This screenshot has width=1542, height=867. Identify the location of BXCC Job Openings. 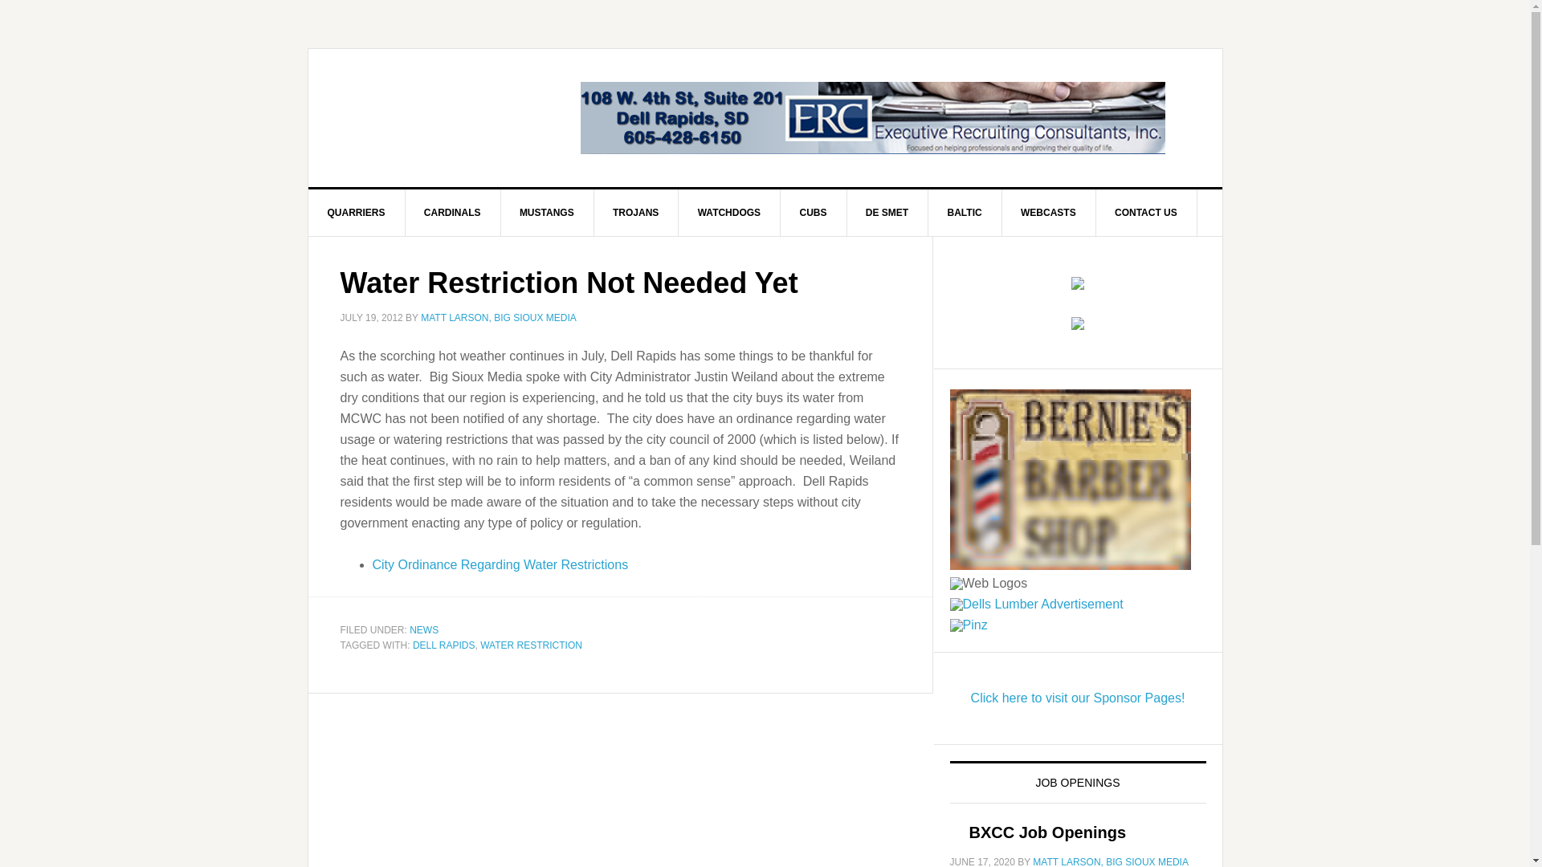
(1046, 832).